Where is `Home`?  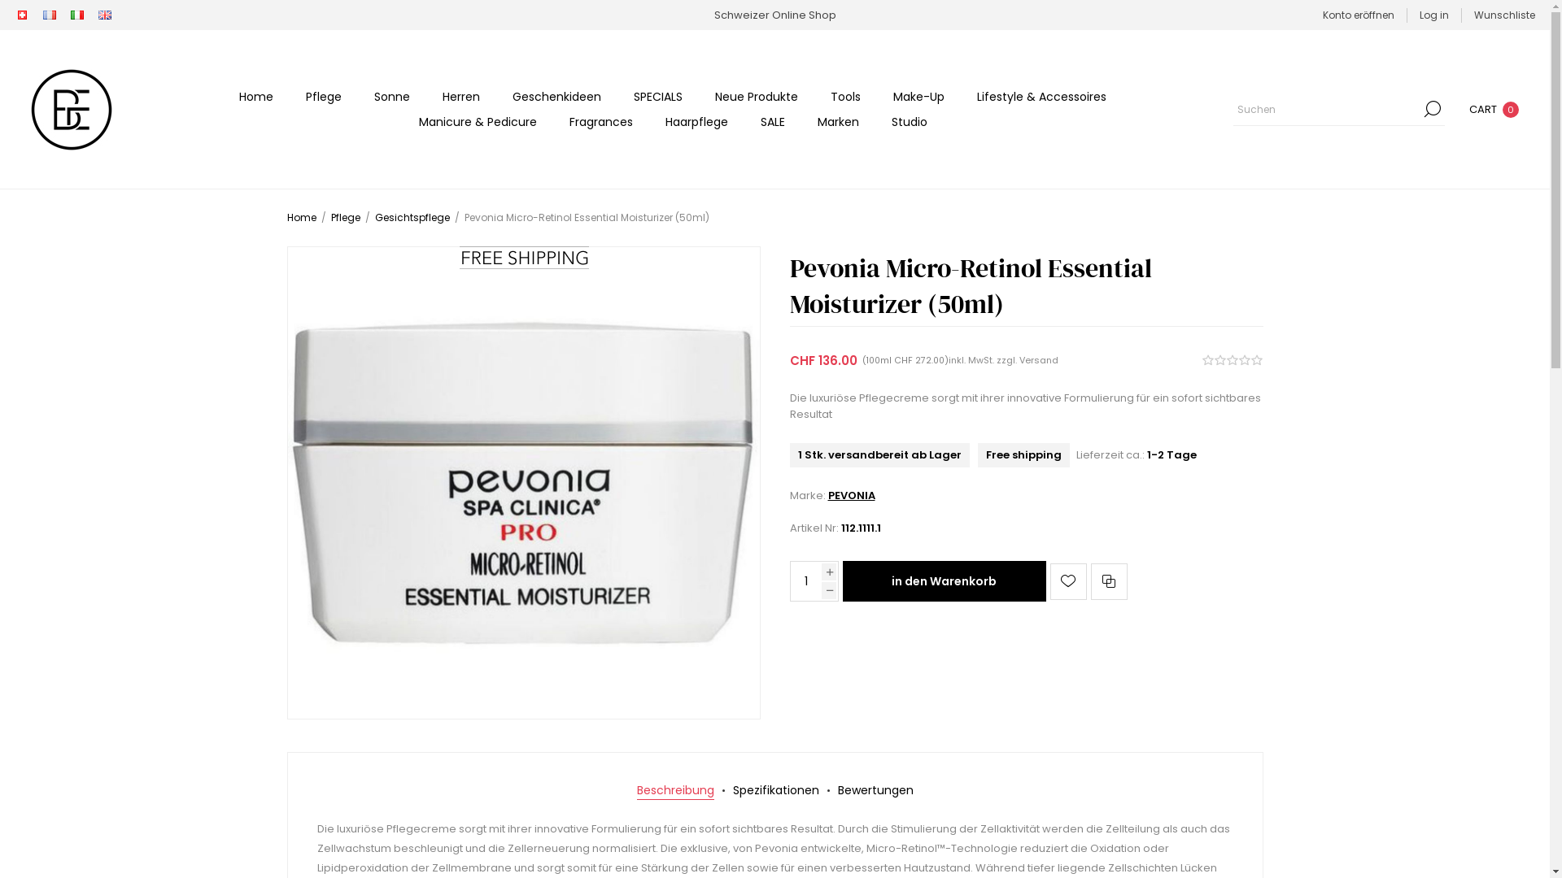
Home is located at coordinates (256, 98).